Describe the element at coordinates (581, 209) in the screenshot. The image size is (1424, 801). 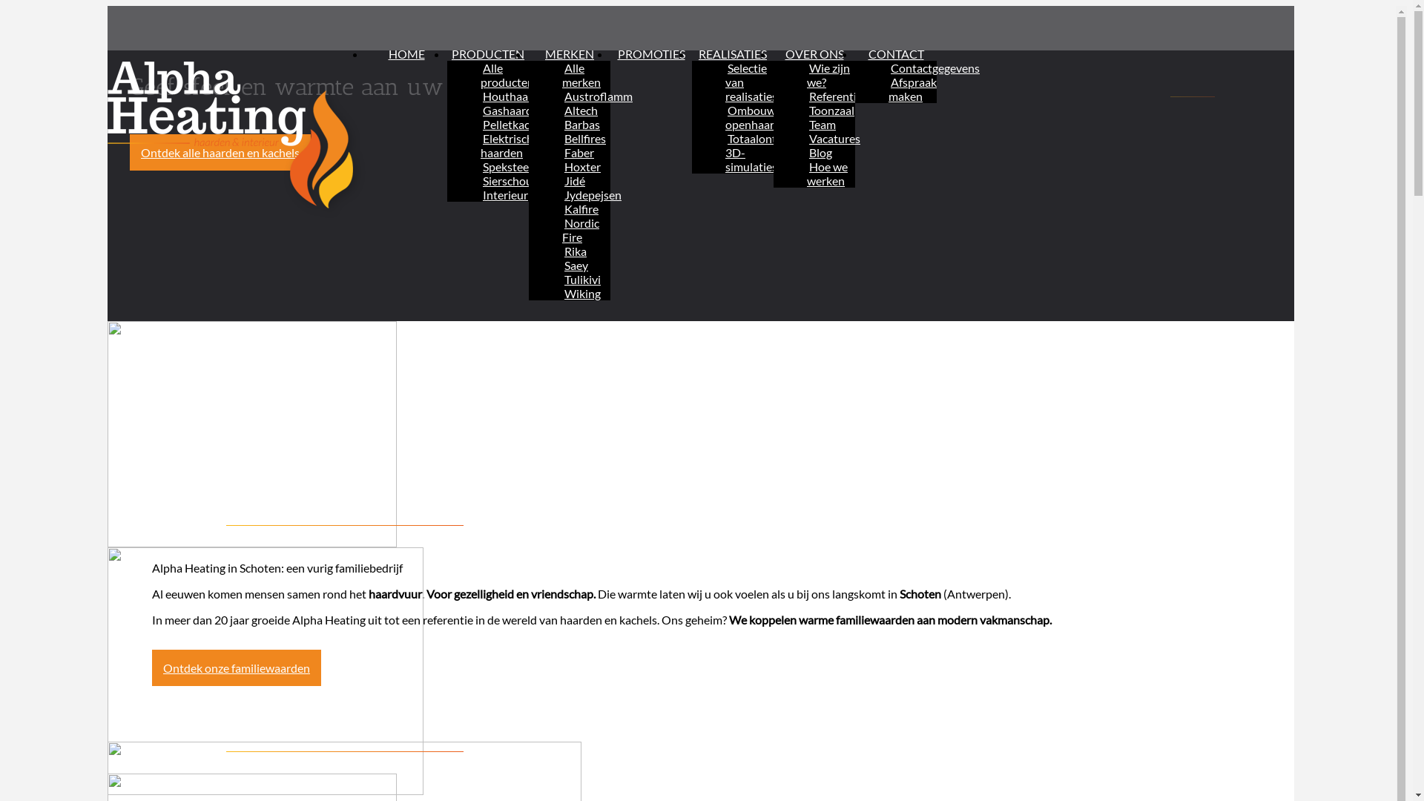
I see `Kalfire` at that location.